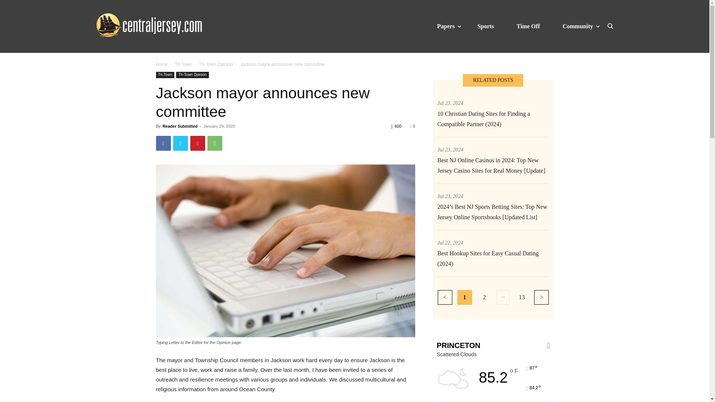  Describe the element at coordinates (486, 26) in the screenshot. I see `Sports` at that location.